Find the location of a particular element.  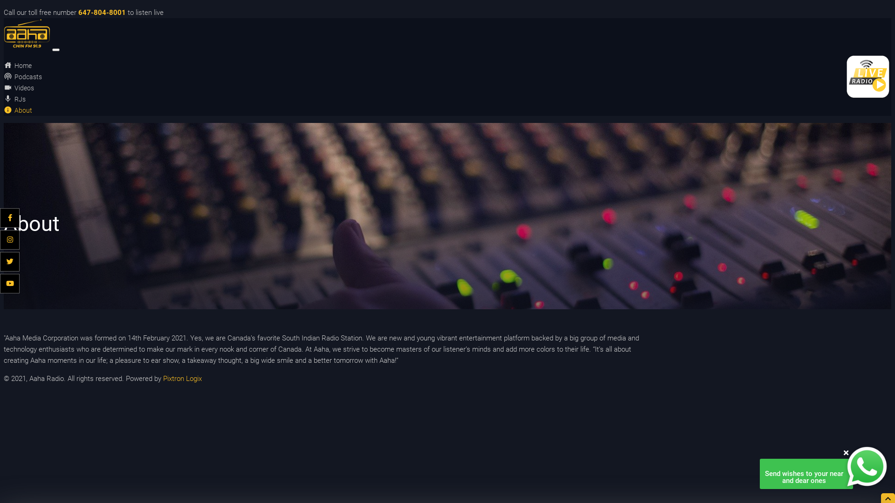

infoAbout is located at coordinates (18, 110).